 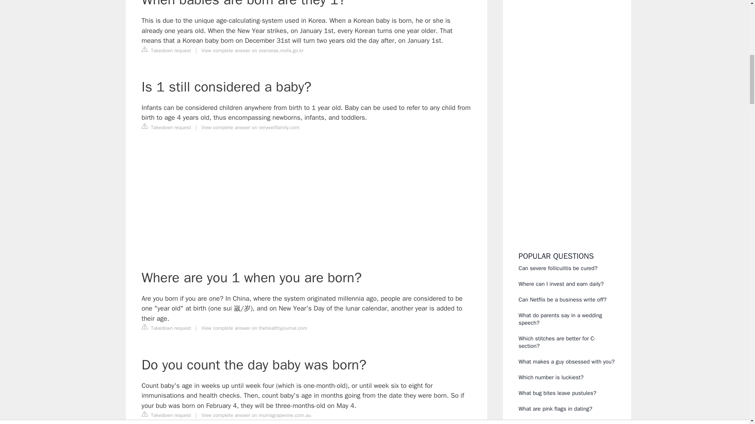 What do you see at coordinates (166, 127) in the screenshot?
I see `Takedown request` at bounding box center [166, 127].